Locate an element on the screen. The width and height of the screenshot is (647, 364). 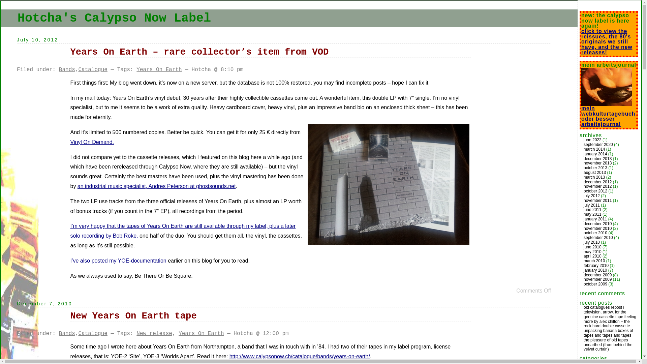
december 2009 is located at coordinates (598, 275).